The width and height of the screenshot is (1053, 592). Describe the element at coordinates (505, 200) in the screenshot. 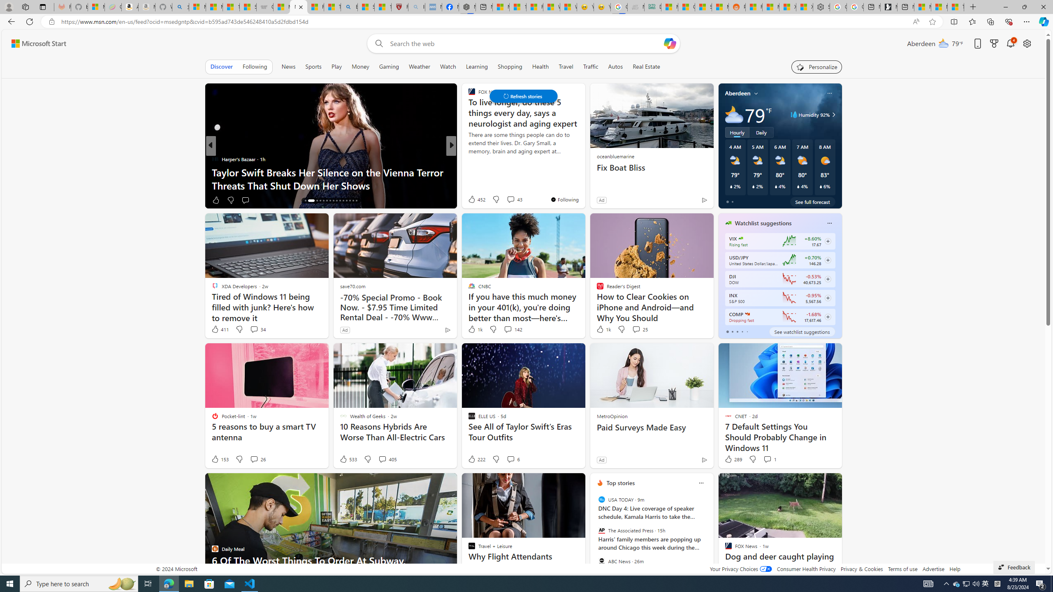

I see `View comments 3 Comment` at that location.